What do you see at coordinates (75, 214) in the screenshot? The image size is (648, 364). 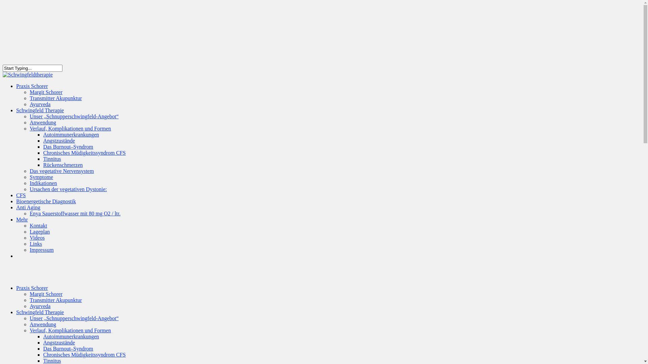 I see `Enya Sauerstoffwasser mit 80 mg O2 / ltr.` at bounding box center [75, 214].